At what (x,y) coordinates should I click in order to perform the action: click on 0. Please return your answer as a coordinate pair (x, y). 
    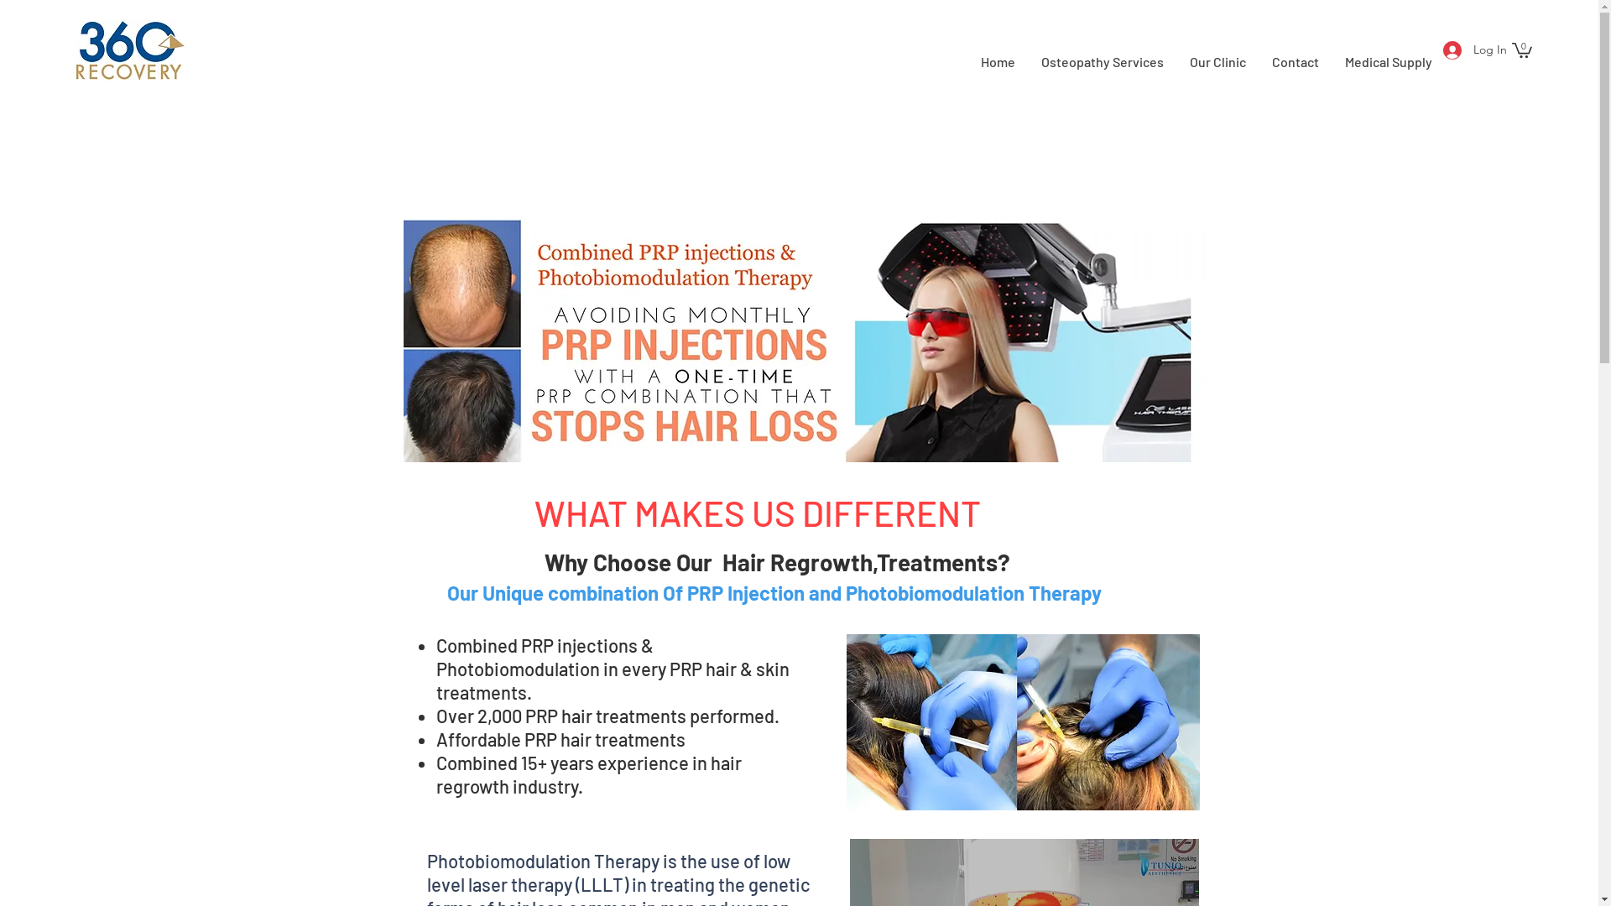
    Looking at the image, I should click on (1522, 49).